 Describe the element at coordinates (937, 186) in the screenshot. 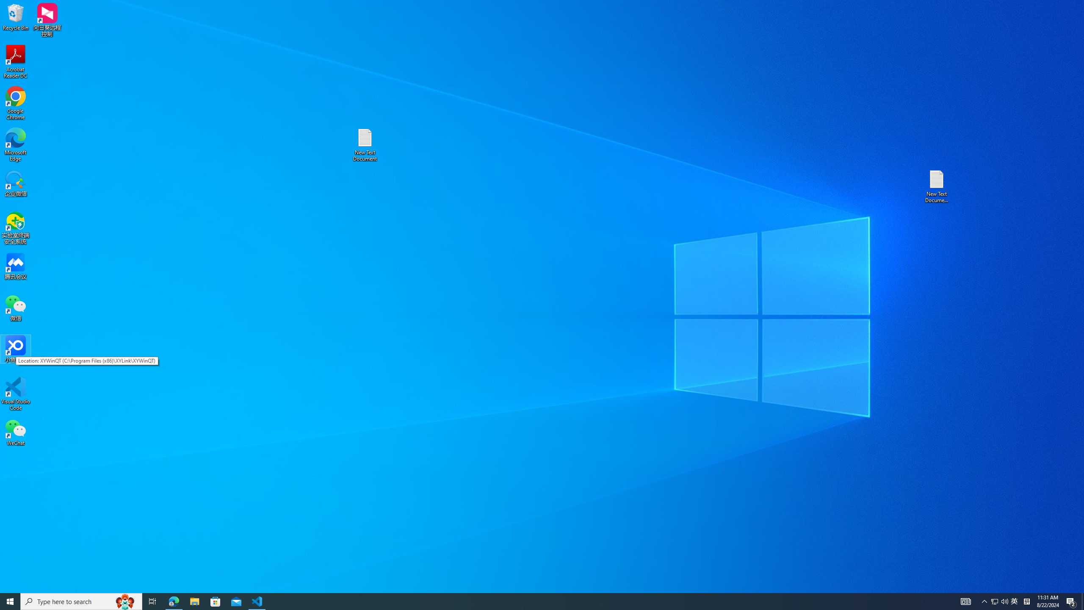

I see `Acrobat Reader DC` at that location.